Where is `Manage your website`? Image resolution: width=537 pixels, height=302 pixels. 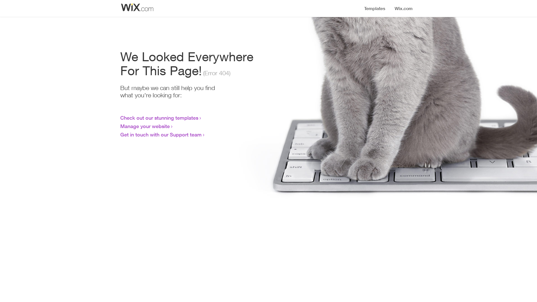
Manage your website is located at coordinates (145, 126).